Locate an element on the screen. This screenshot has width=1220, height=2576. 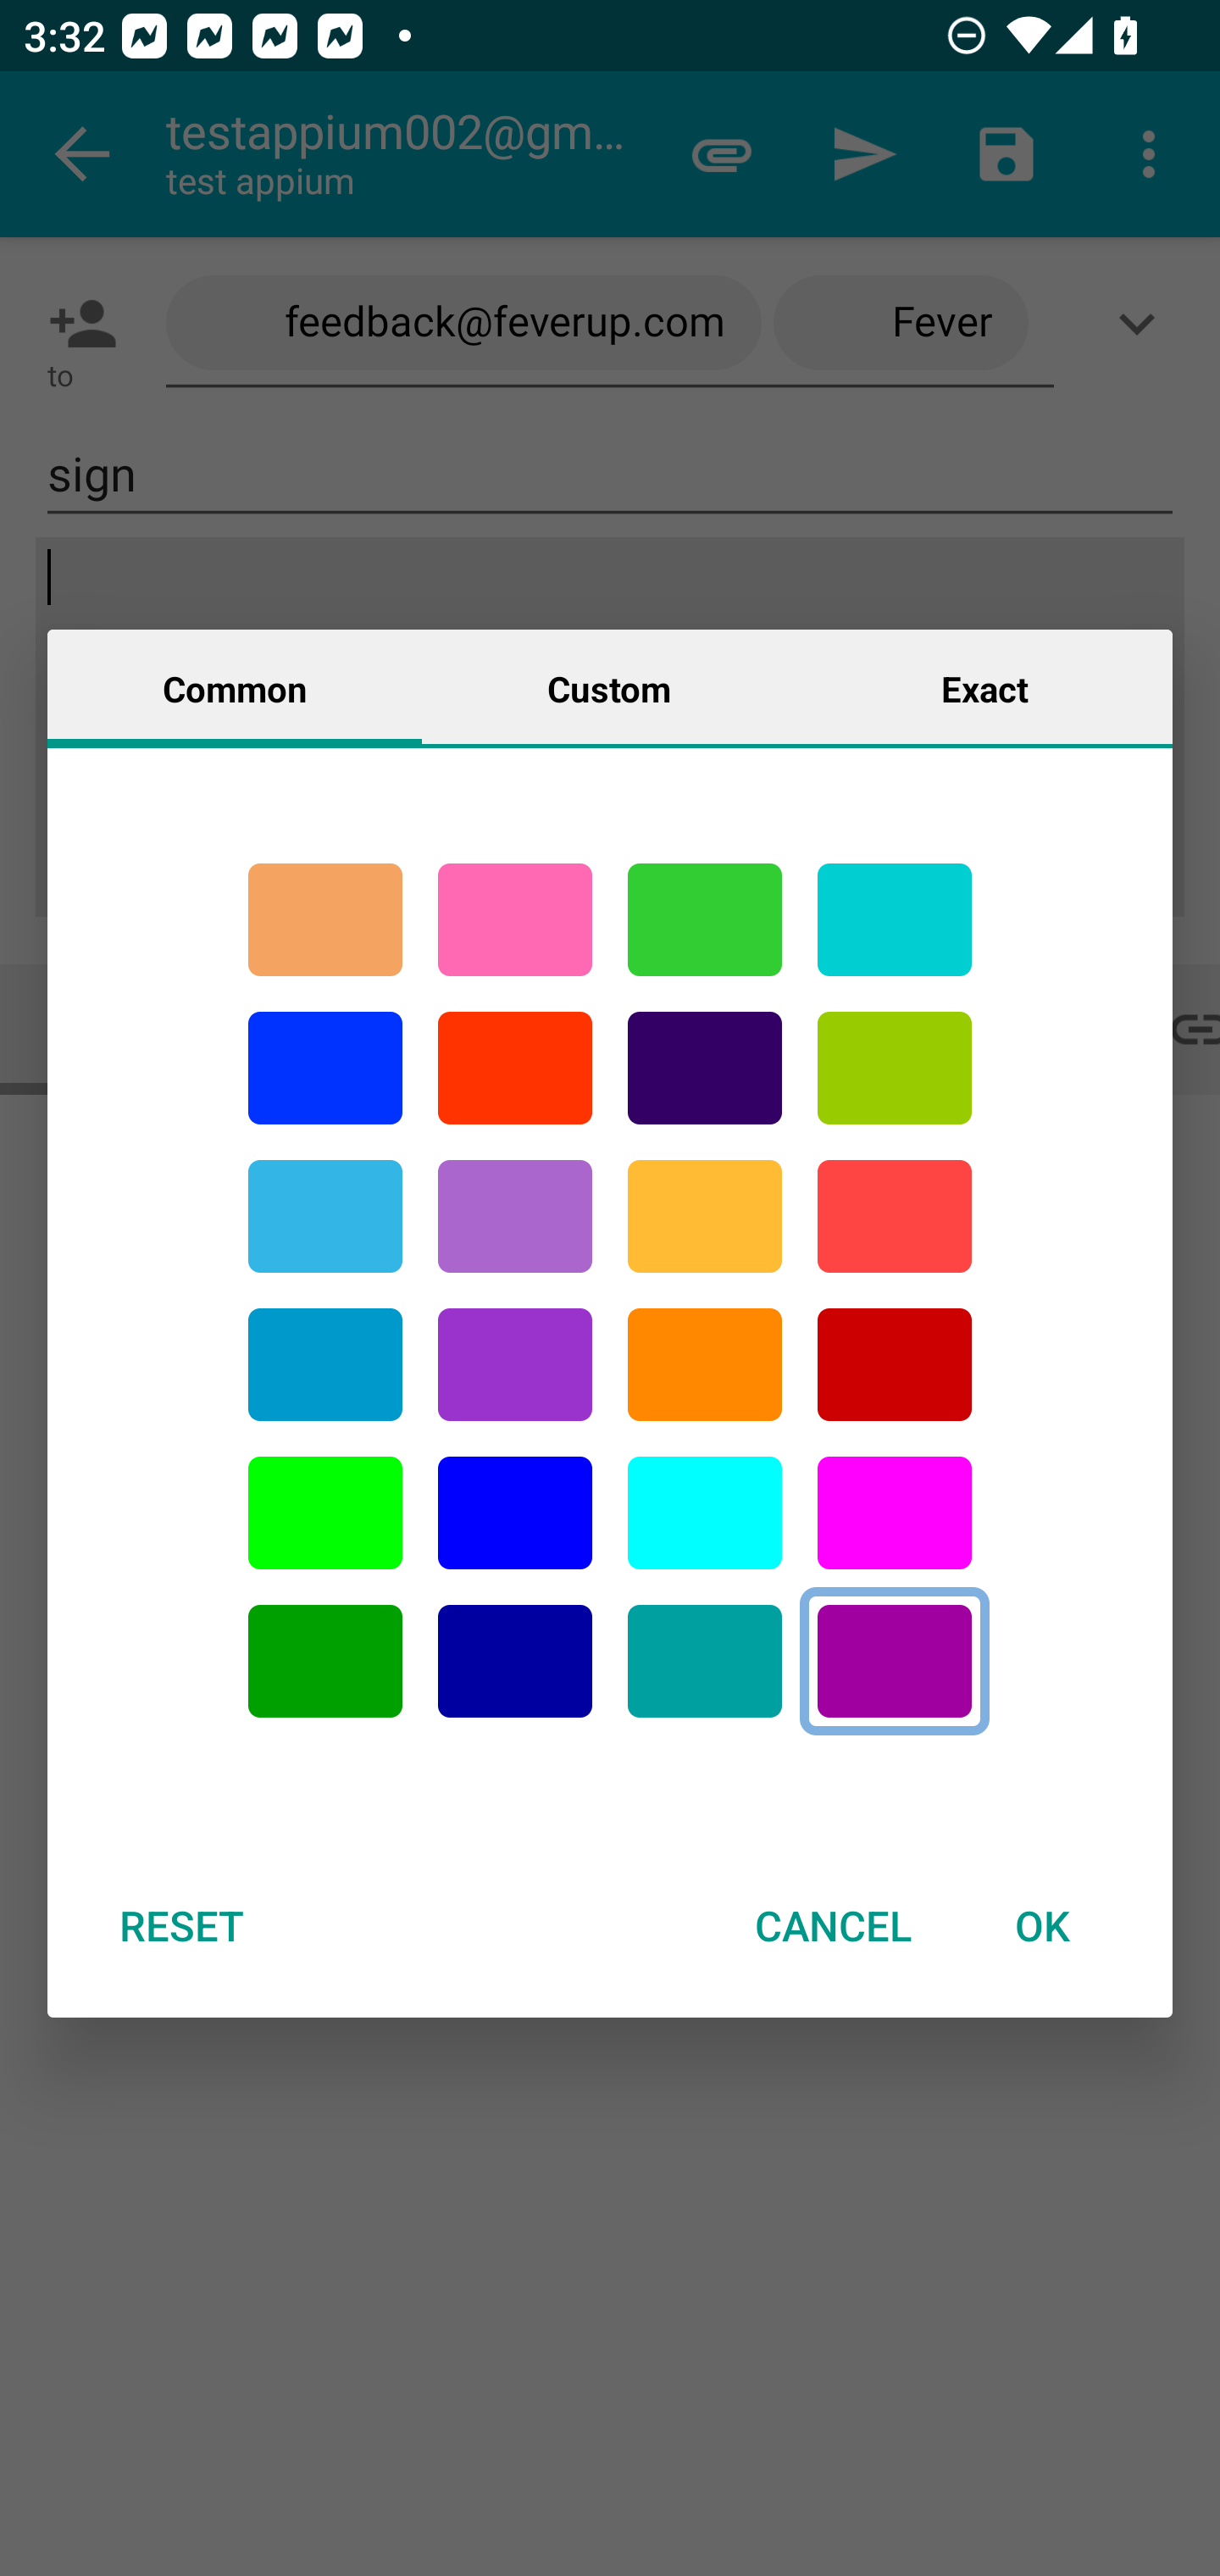
Common is located at coordinates (235, 687).